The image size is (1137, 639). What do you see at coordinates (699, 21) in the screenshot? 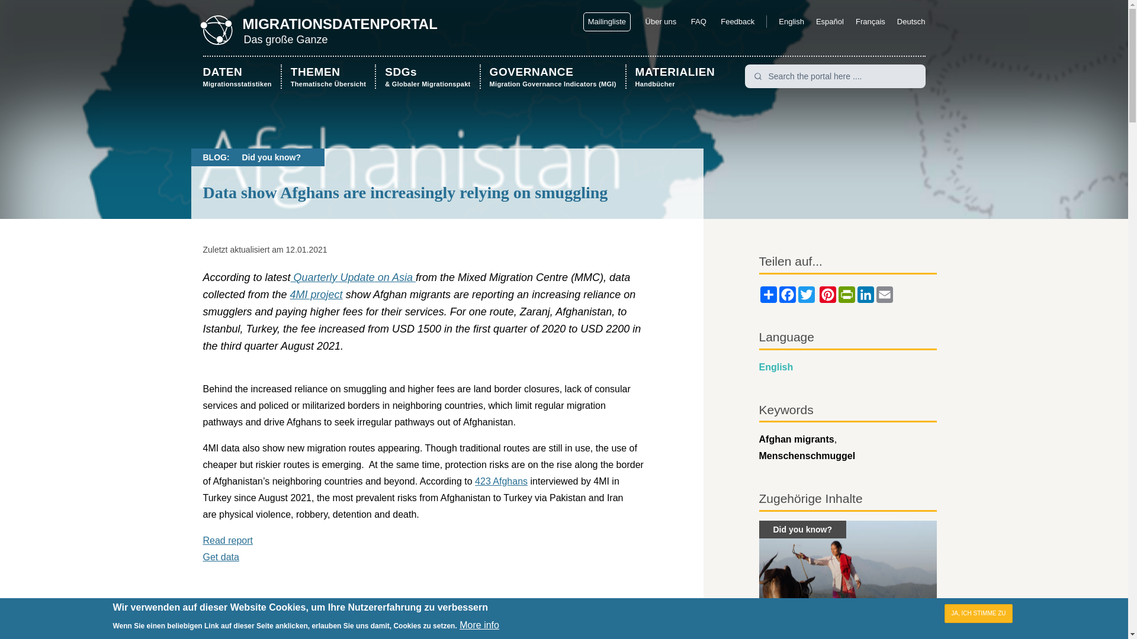
I see `Migrationsstatistiken` at bounding box center [699, 21].